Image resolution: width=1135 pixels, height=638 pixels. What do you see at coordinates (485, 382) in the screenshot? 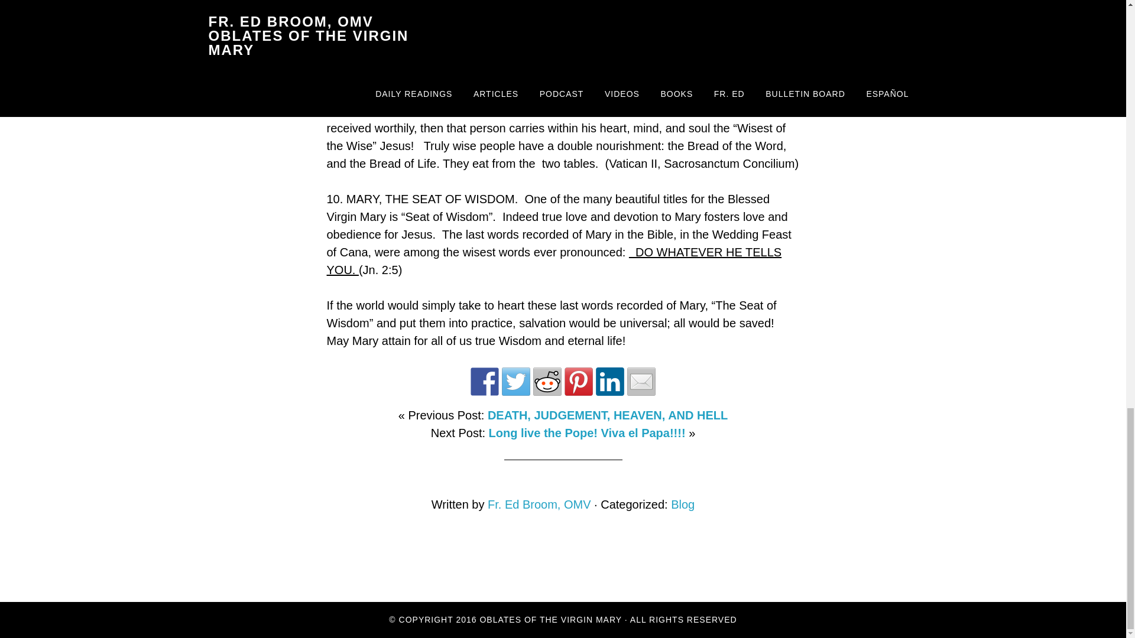
I see `Share on Facebook` at bounding box center [485, 382].